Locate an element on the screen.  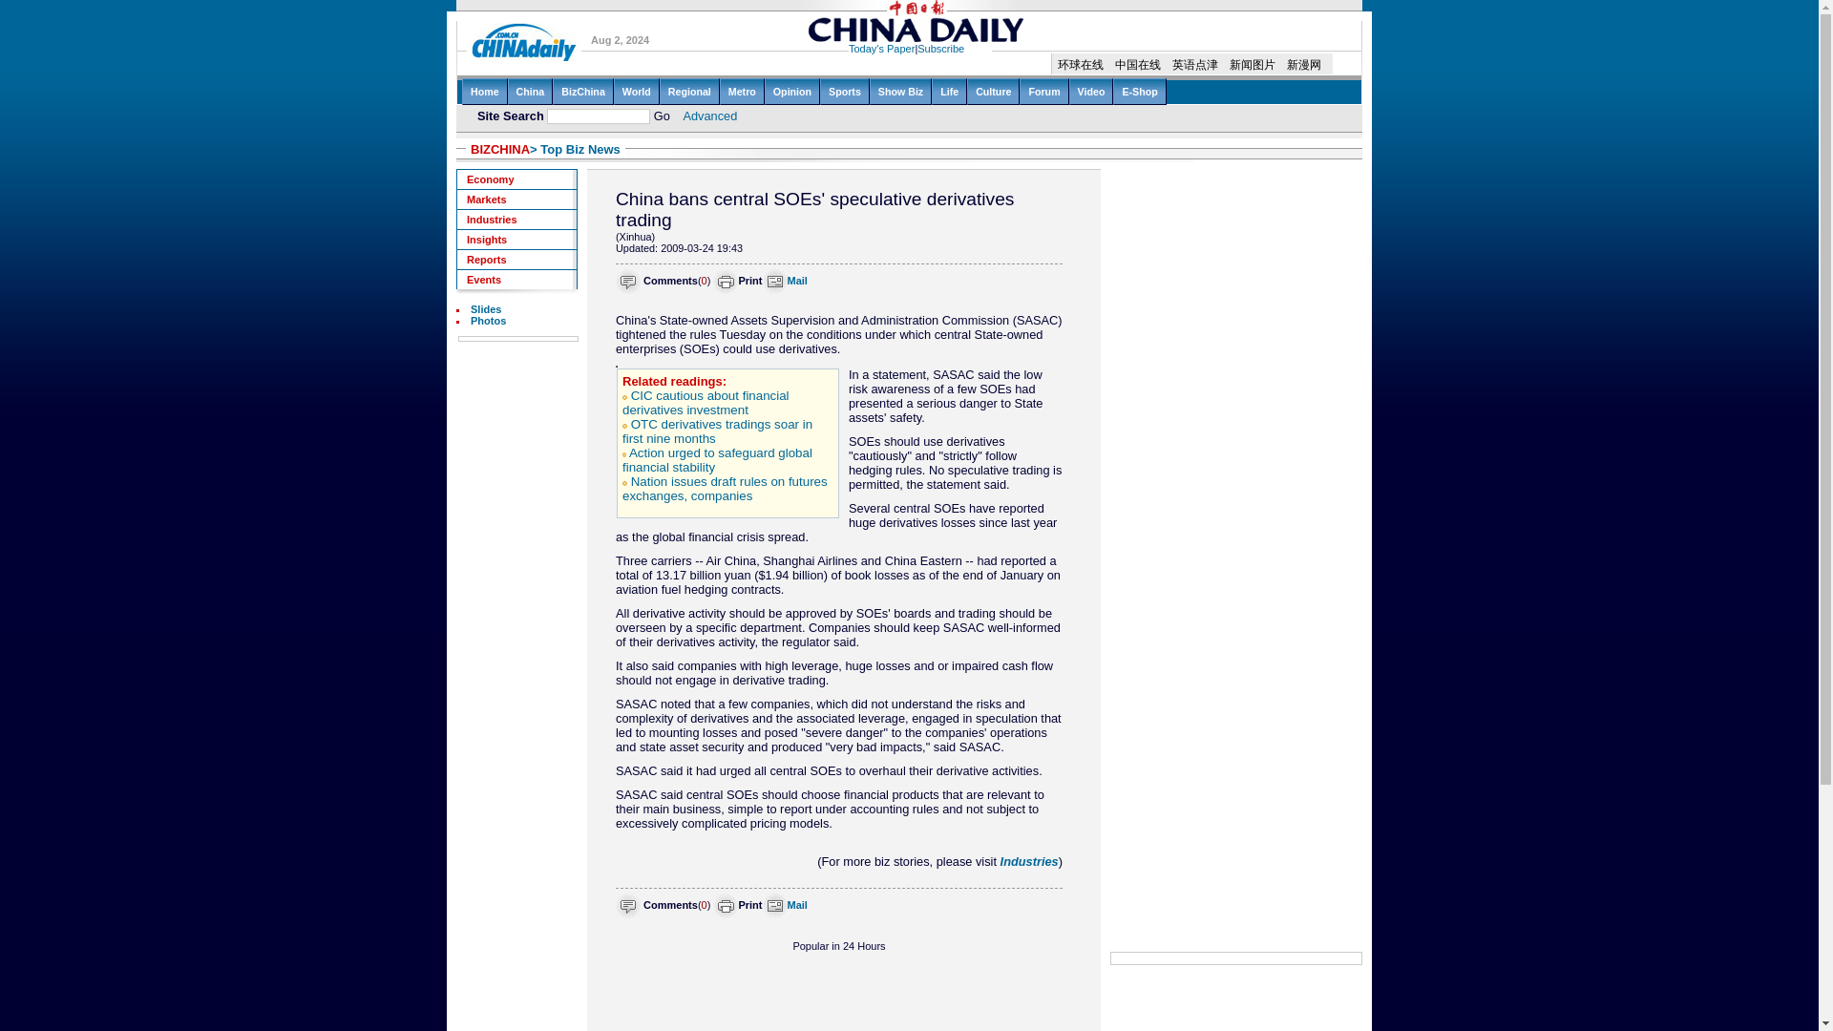
Reports is located at coordinates (516, 259).